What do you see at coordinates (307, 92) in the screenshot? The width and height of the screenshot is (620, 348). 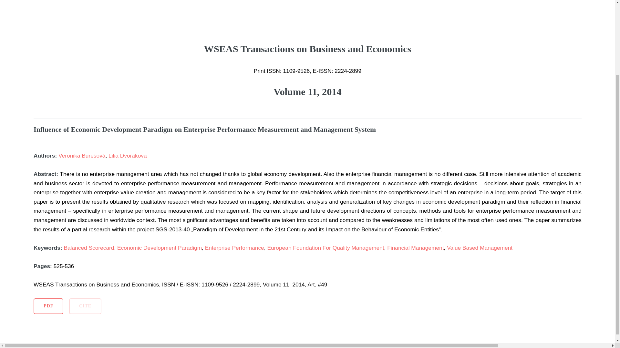 I see `Volume 11, 2014` at bounding box center [307, 92].